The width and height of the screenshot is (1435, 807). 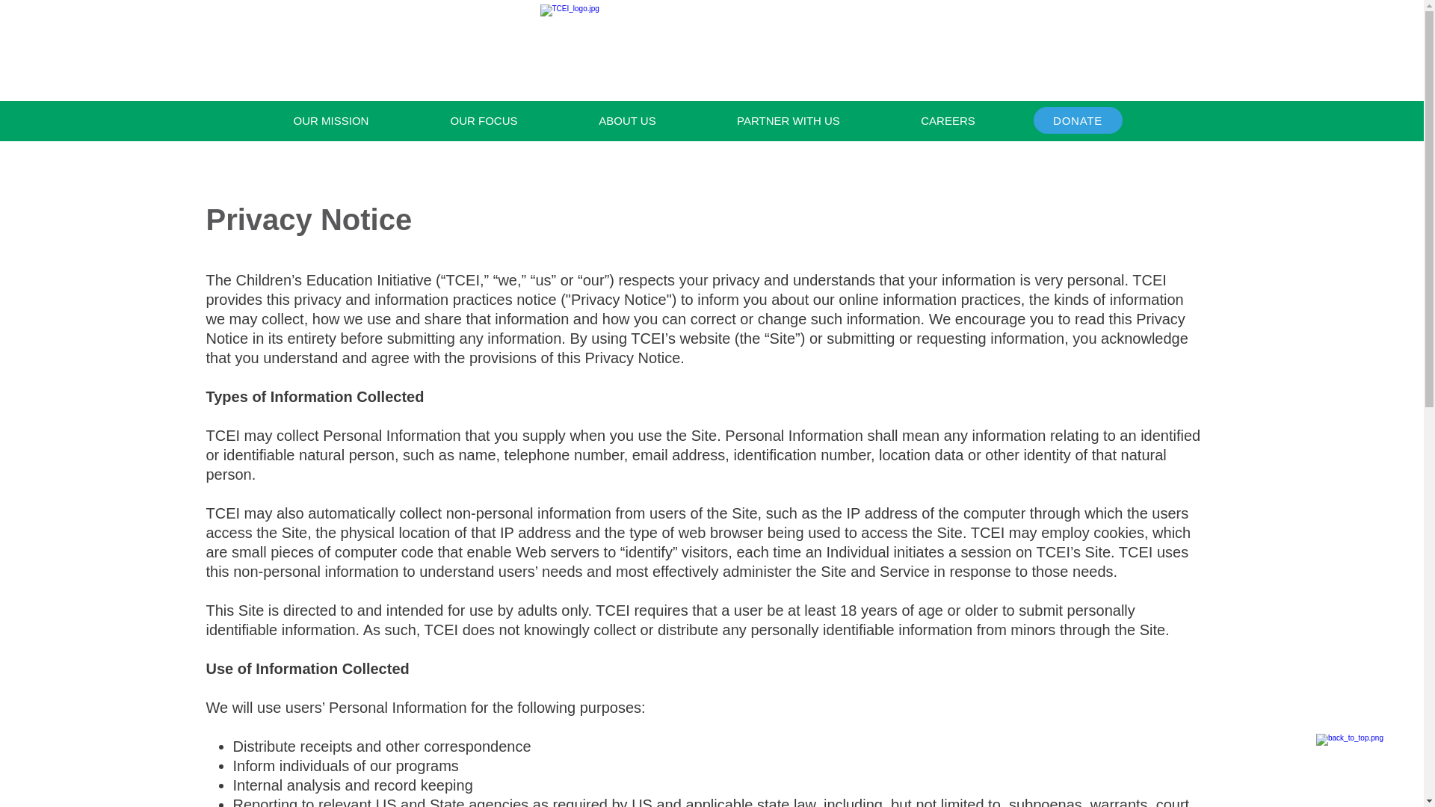 What do you see at coordinates (626, 121) in the screenshot?
I see `ABOUT US` at bounding box center [626, 121].